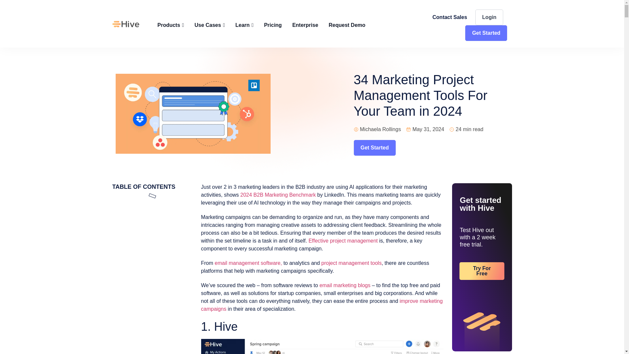 This screenshot has height=354, width=629. What do you see at coordinates (170, 25) in the screenshot?
I see `Products` at bounding box center [170, 25].